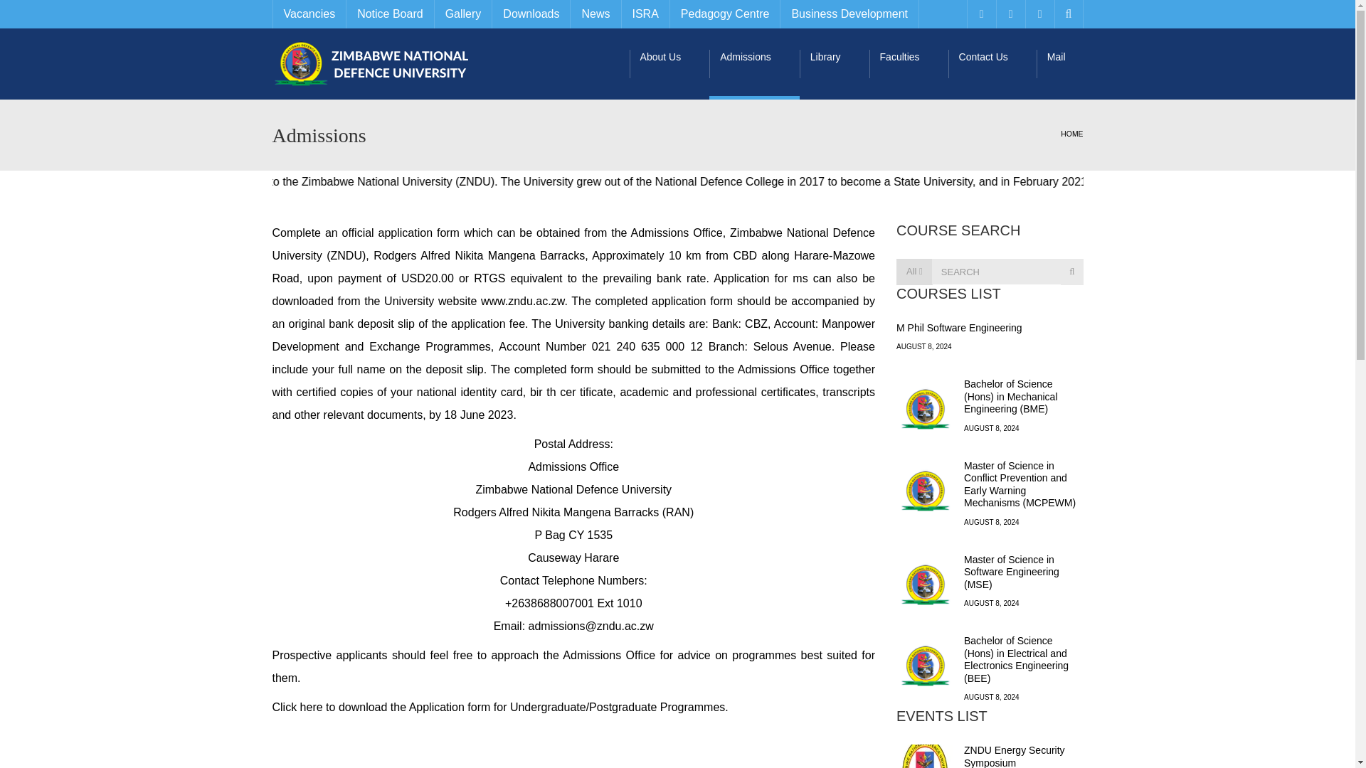 This screenshot has width=1366, height=768. What do you see at coordinates (595, 14) in the screenshot?
I see `News` at bounding box center [595, 14].